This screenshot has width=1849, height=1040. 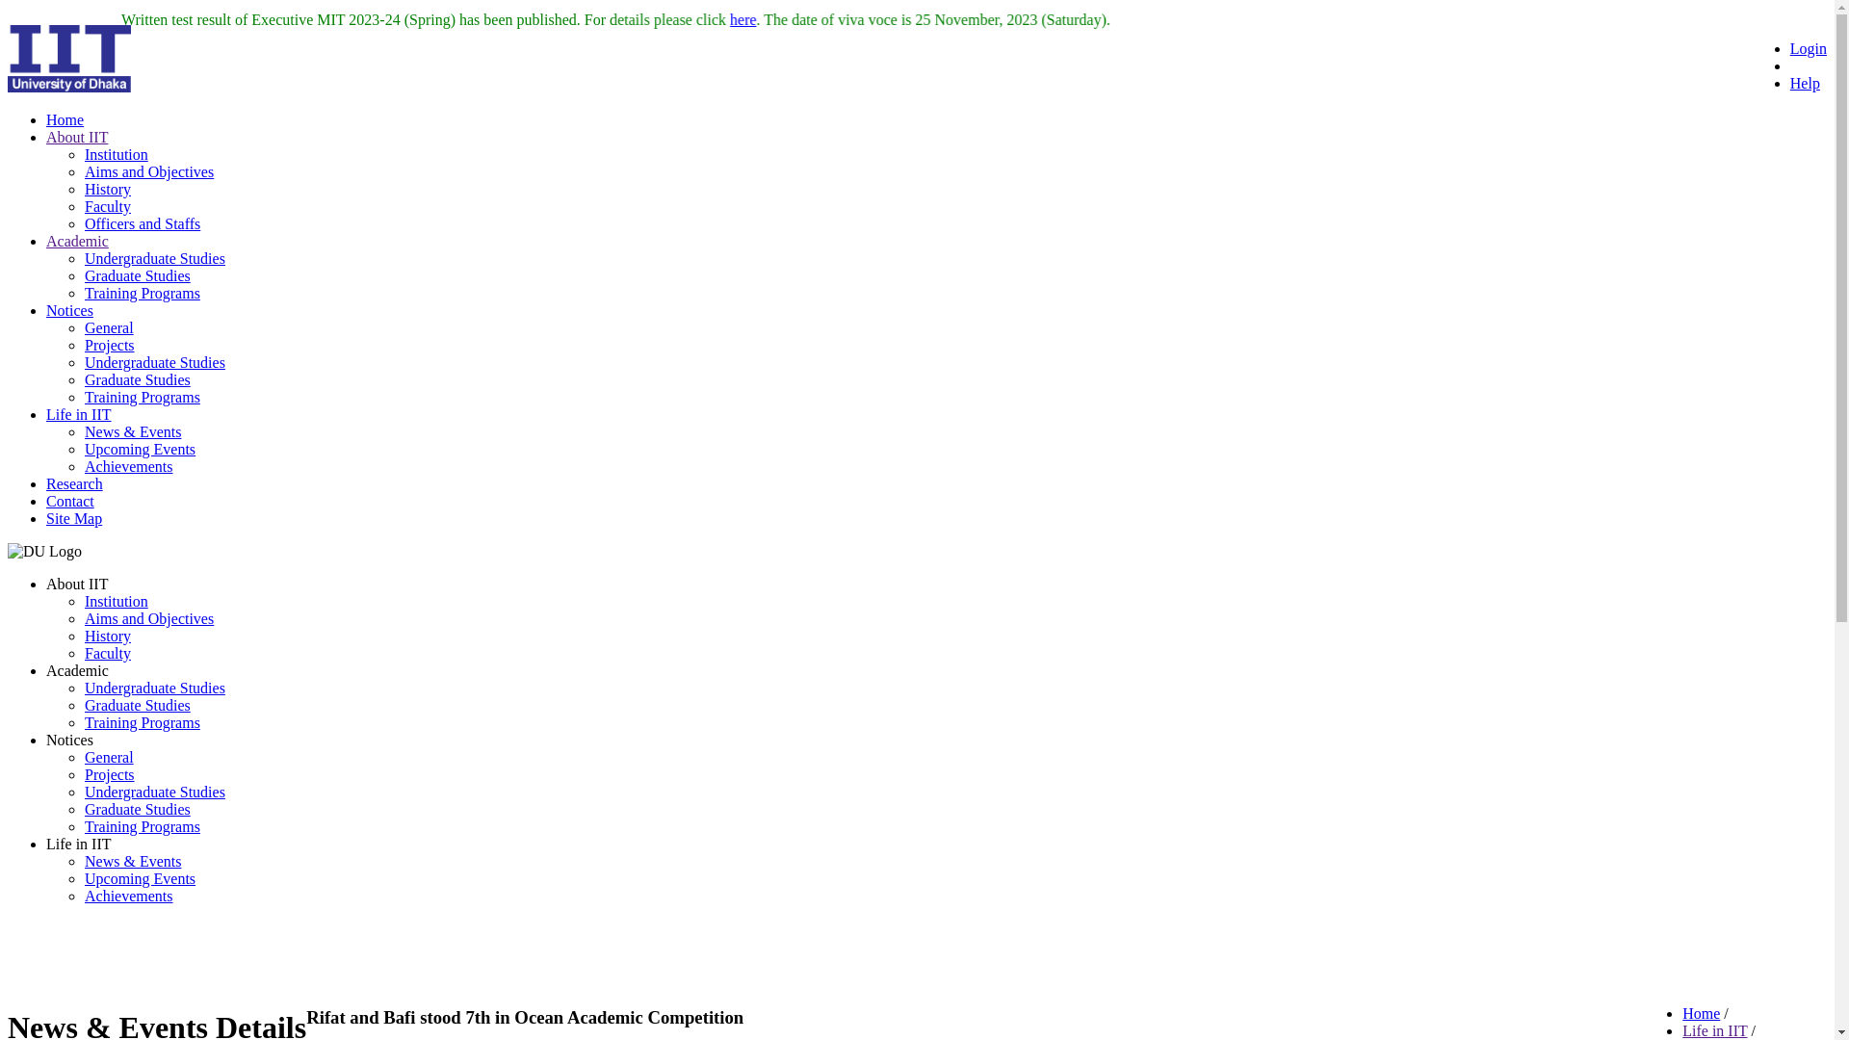 What do you see at coordinates (108, 653) in the screenshot?
I see `Faculty` at bounding box center [108, 653].